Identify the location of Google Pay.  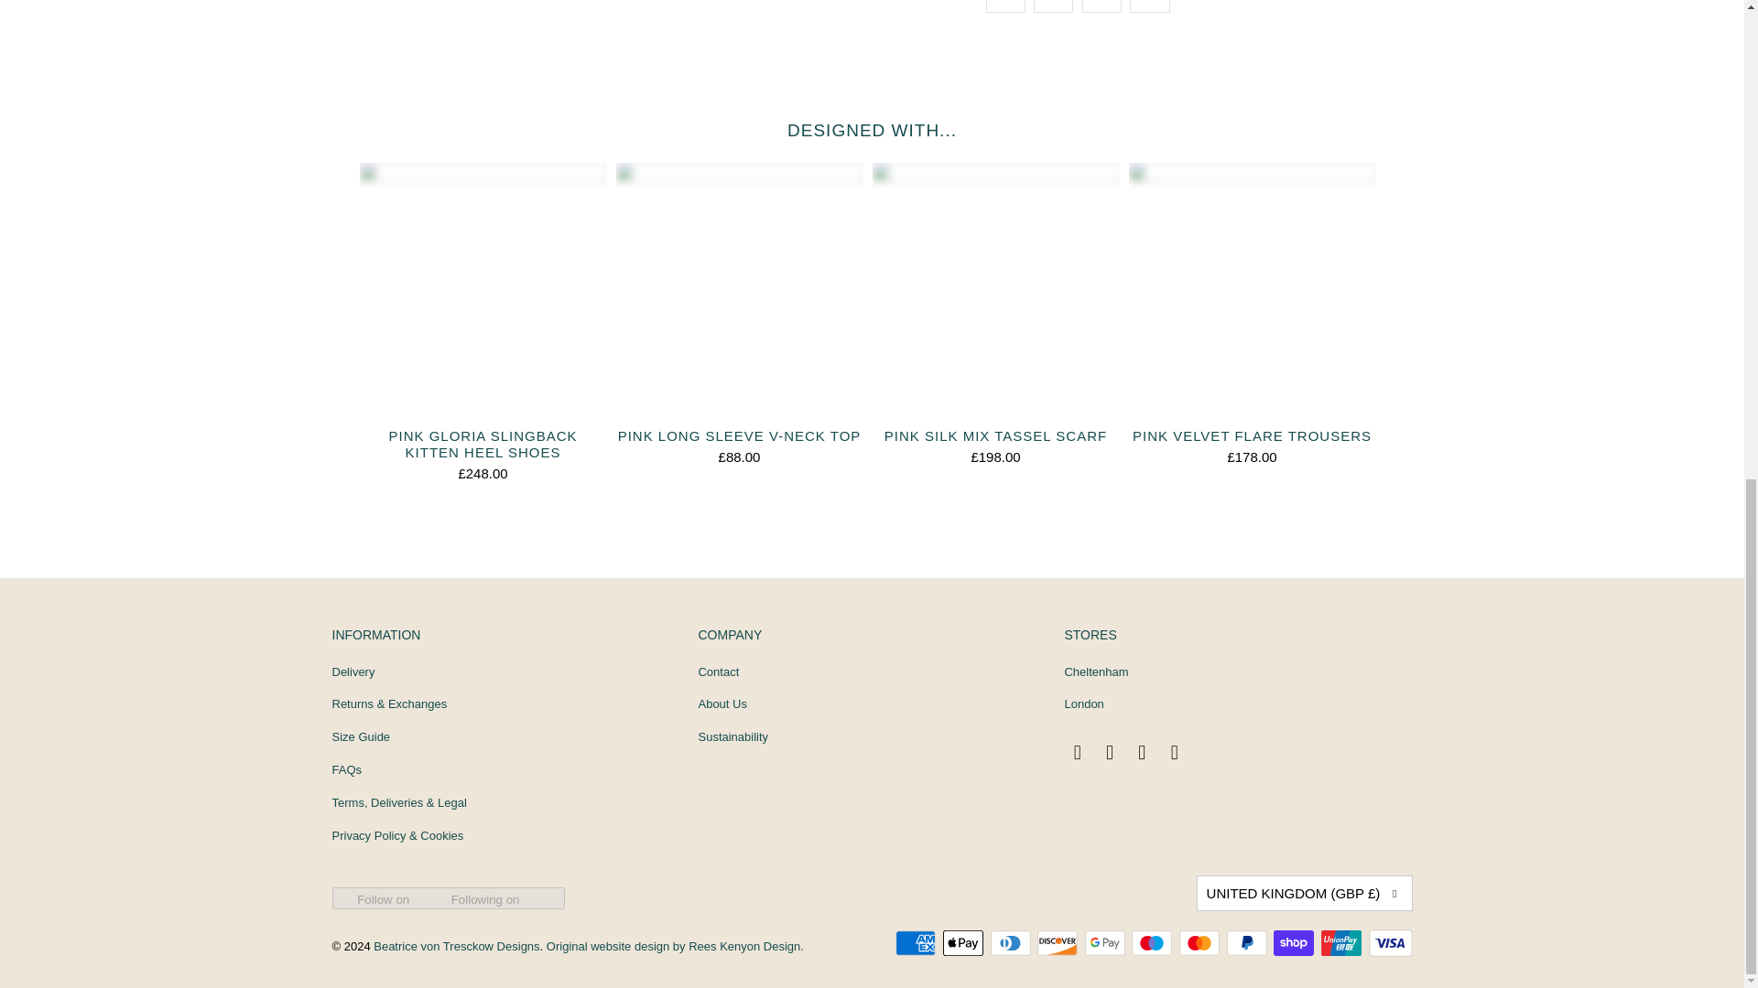
(1106, 943).